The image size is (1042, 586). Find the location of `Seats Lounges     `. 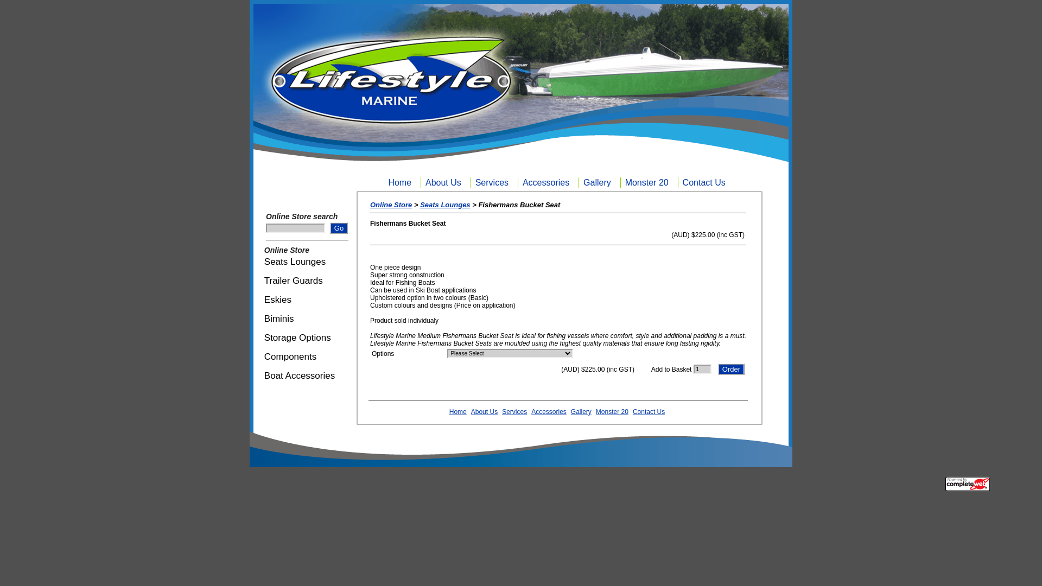

Seats Lounges      is located at coordinates (302, 262).